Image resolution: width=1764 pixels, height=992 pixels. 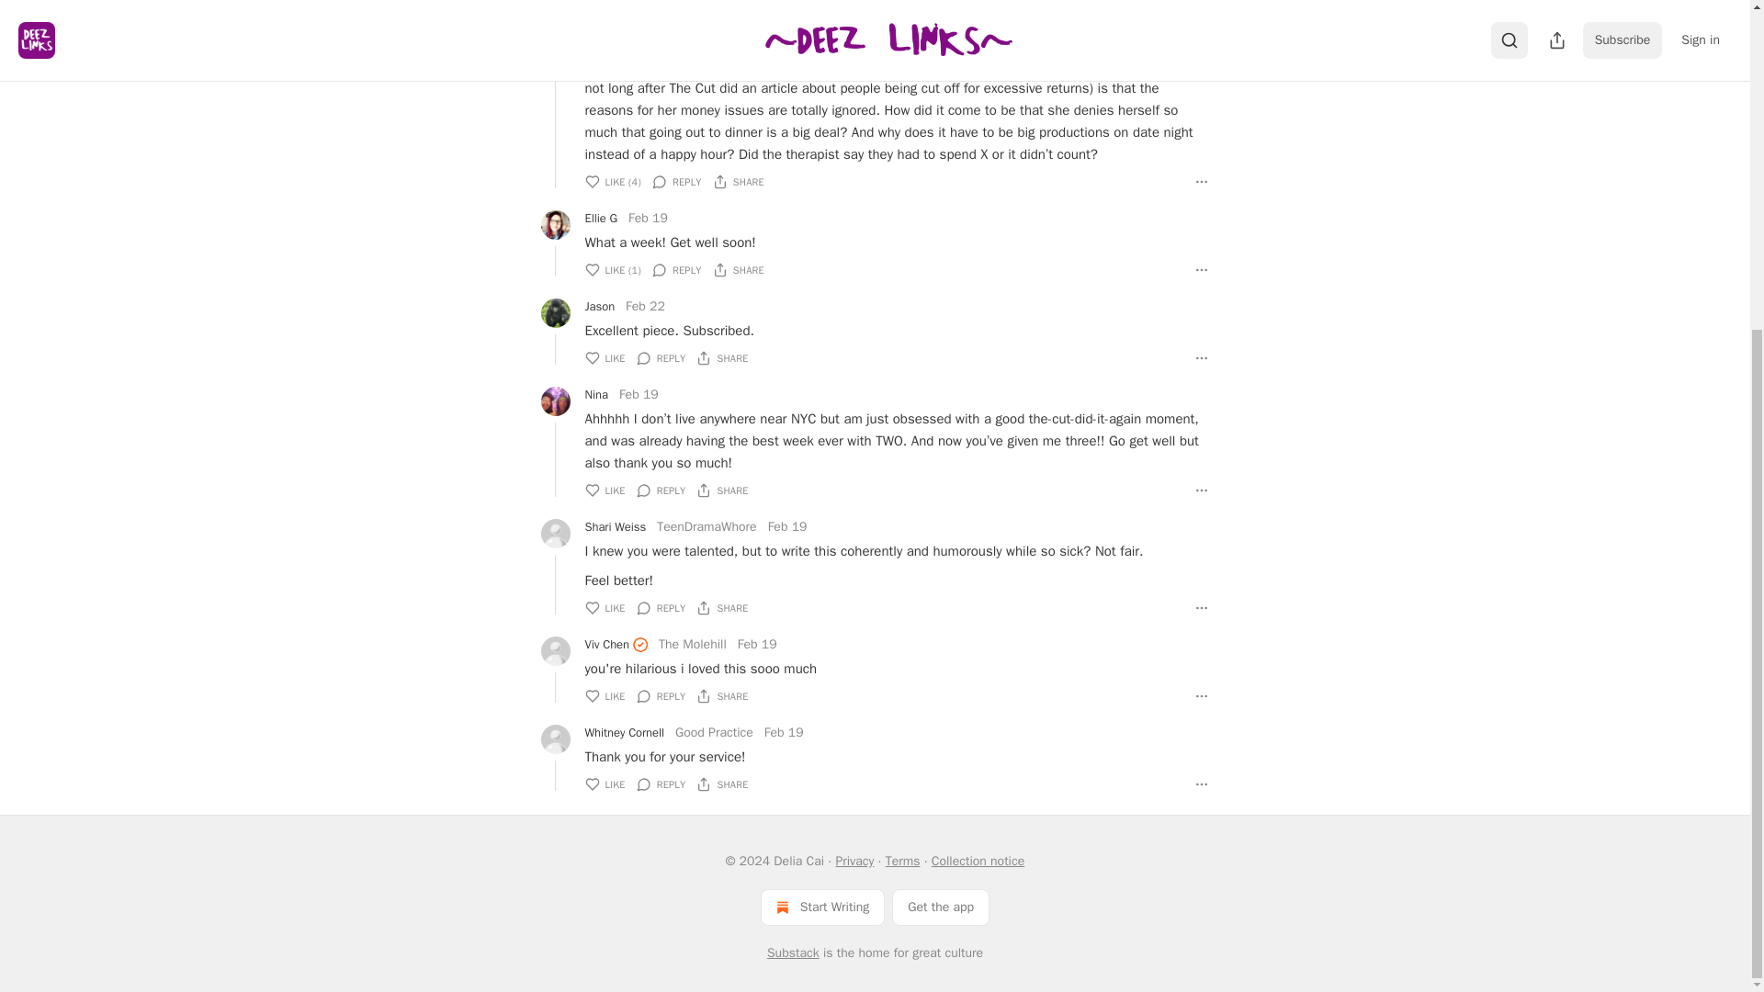 I want to click on Feb 19, so click(x=648, y=219).